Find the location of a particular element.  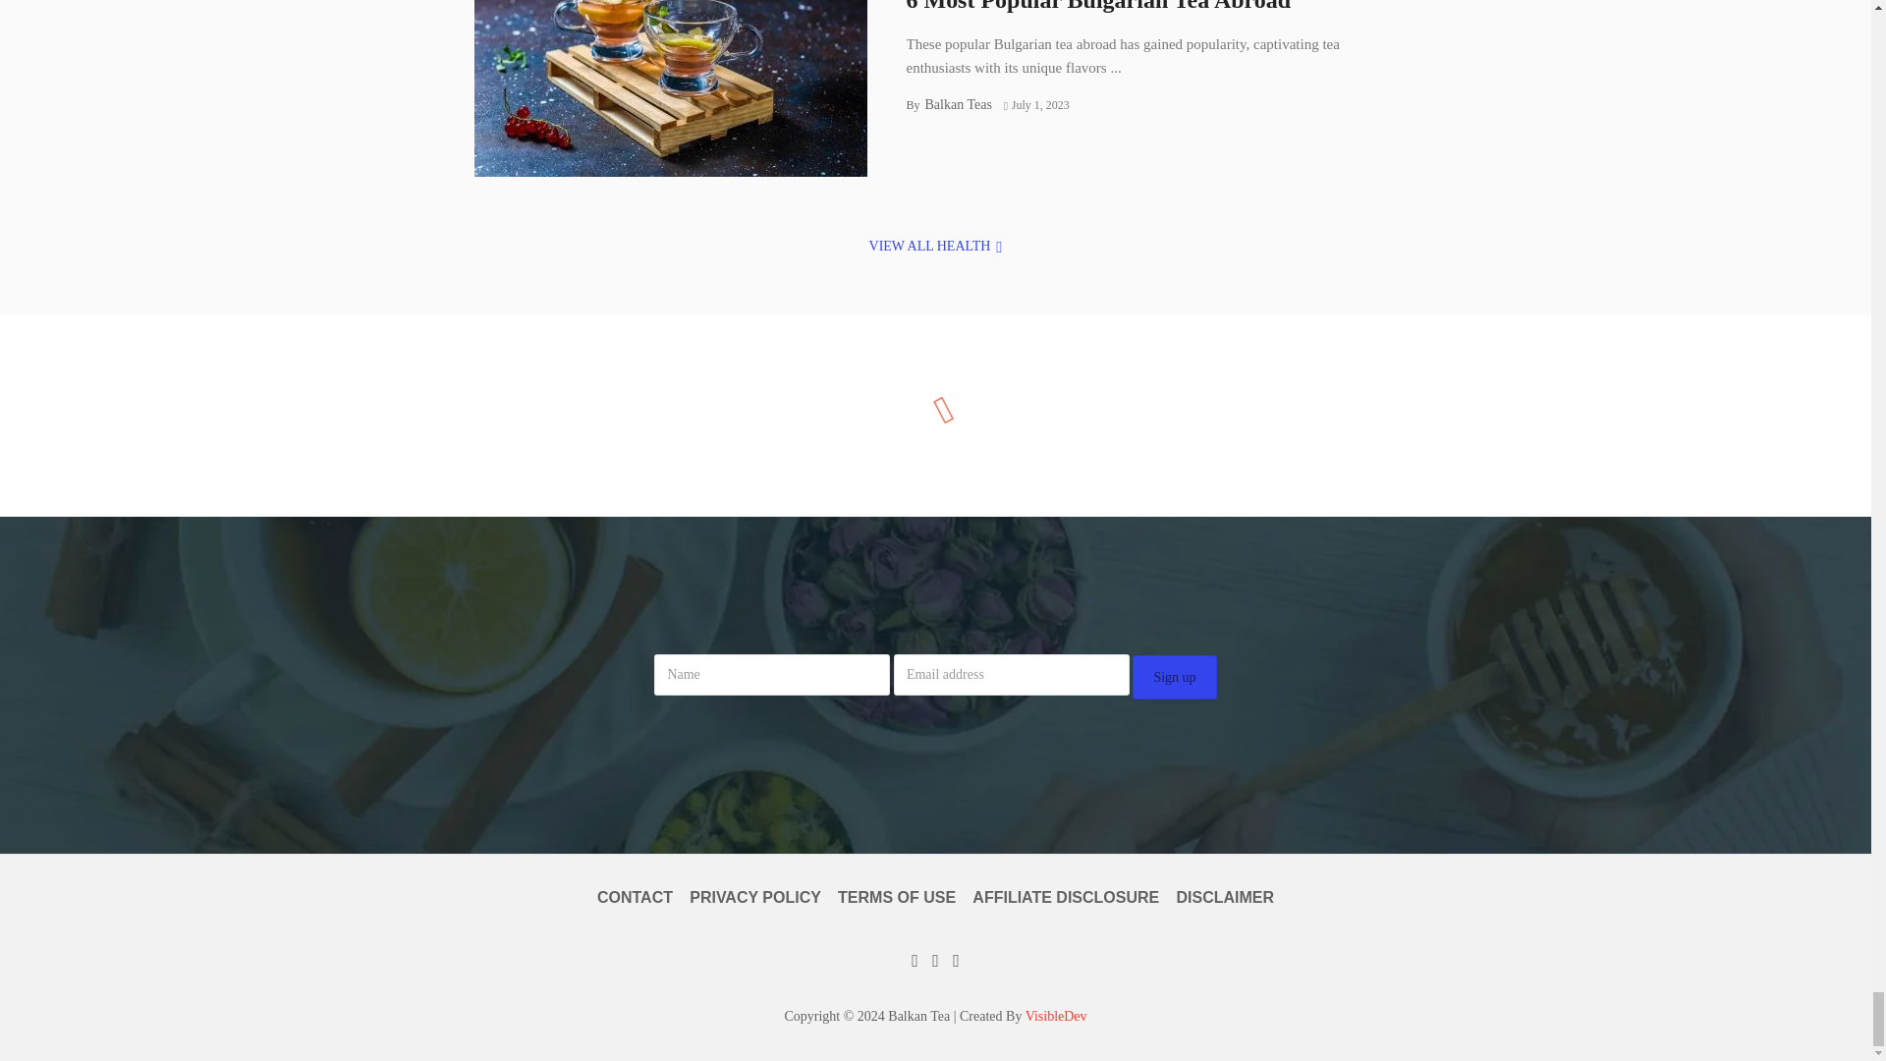

Sign up is located at coordinates (1175, 677).